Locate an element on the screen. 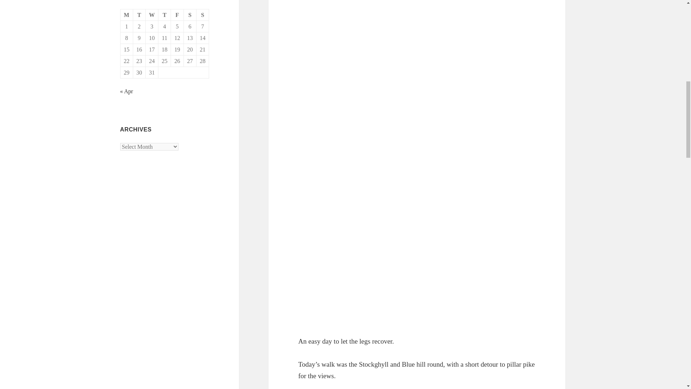 This screenshot has width=691, height=389. Friday is located at coordinates (177, 15).